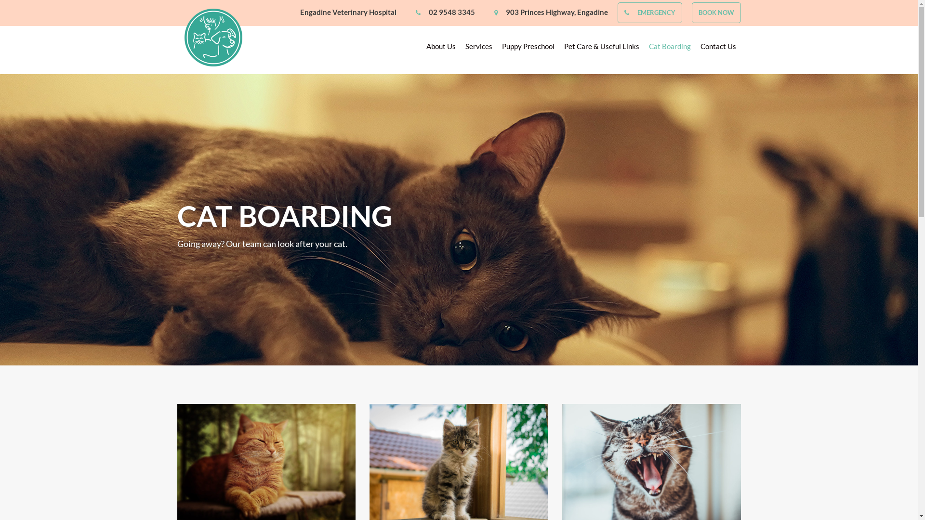  Describe the element at coordinates (656, 13) in the screenshot. I see `EMERGENCY` at that location.